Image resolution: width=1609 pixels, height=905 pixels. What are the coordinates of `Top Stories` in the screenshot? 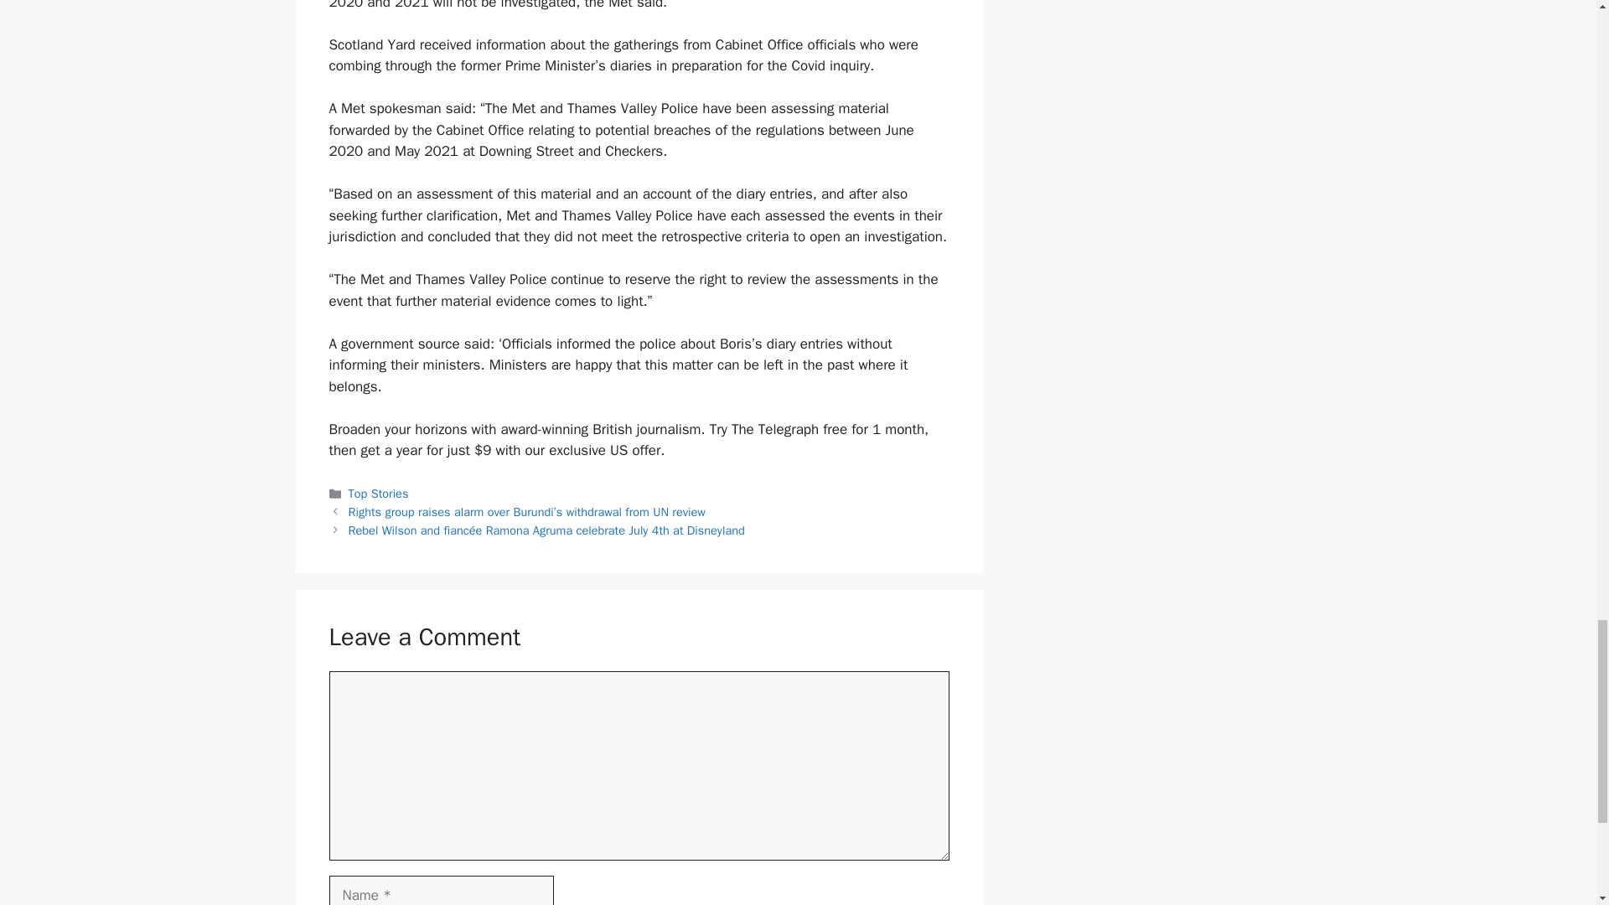 It's located at (379, 493).